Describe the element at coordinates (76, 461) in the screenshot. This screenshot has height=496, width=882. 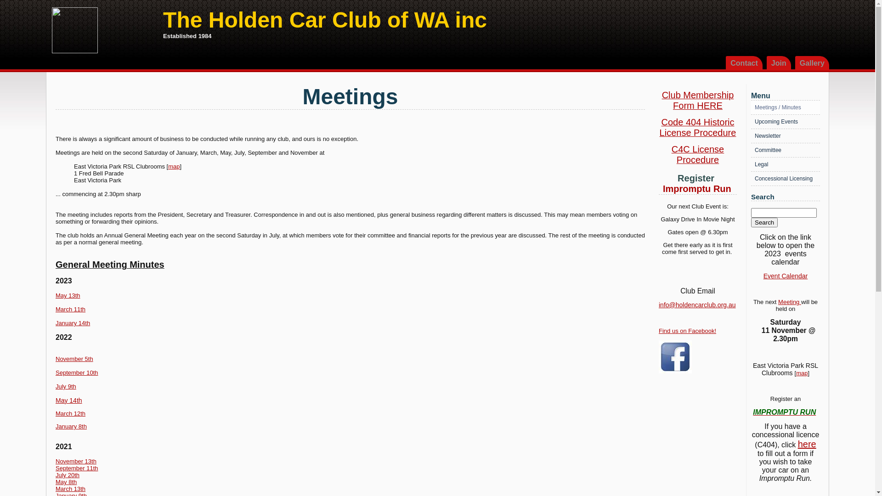
I see `November 13th` at that location.